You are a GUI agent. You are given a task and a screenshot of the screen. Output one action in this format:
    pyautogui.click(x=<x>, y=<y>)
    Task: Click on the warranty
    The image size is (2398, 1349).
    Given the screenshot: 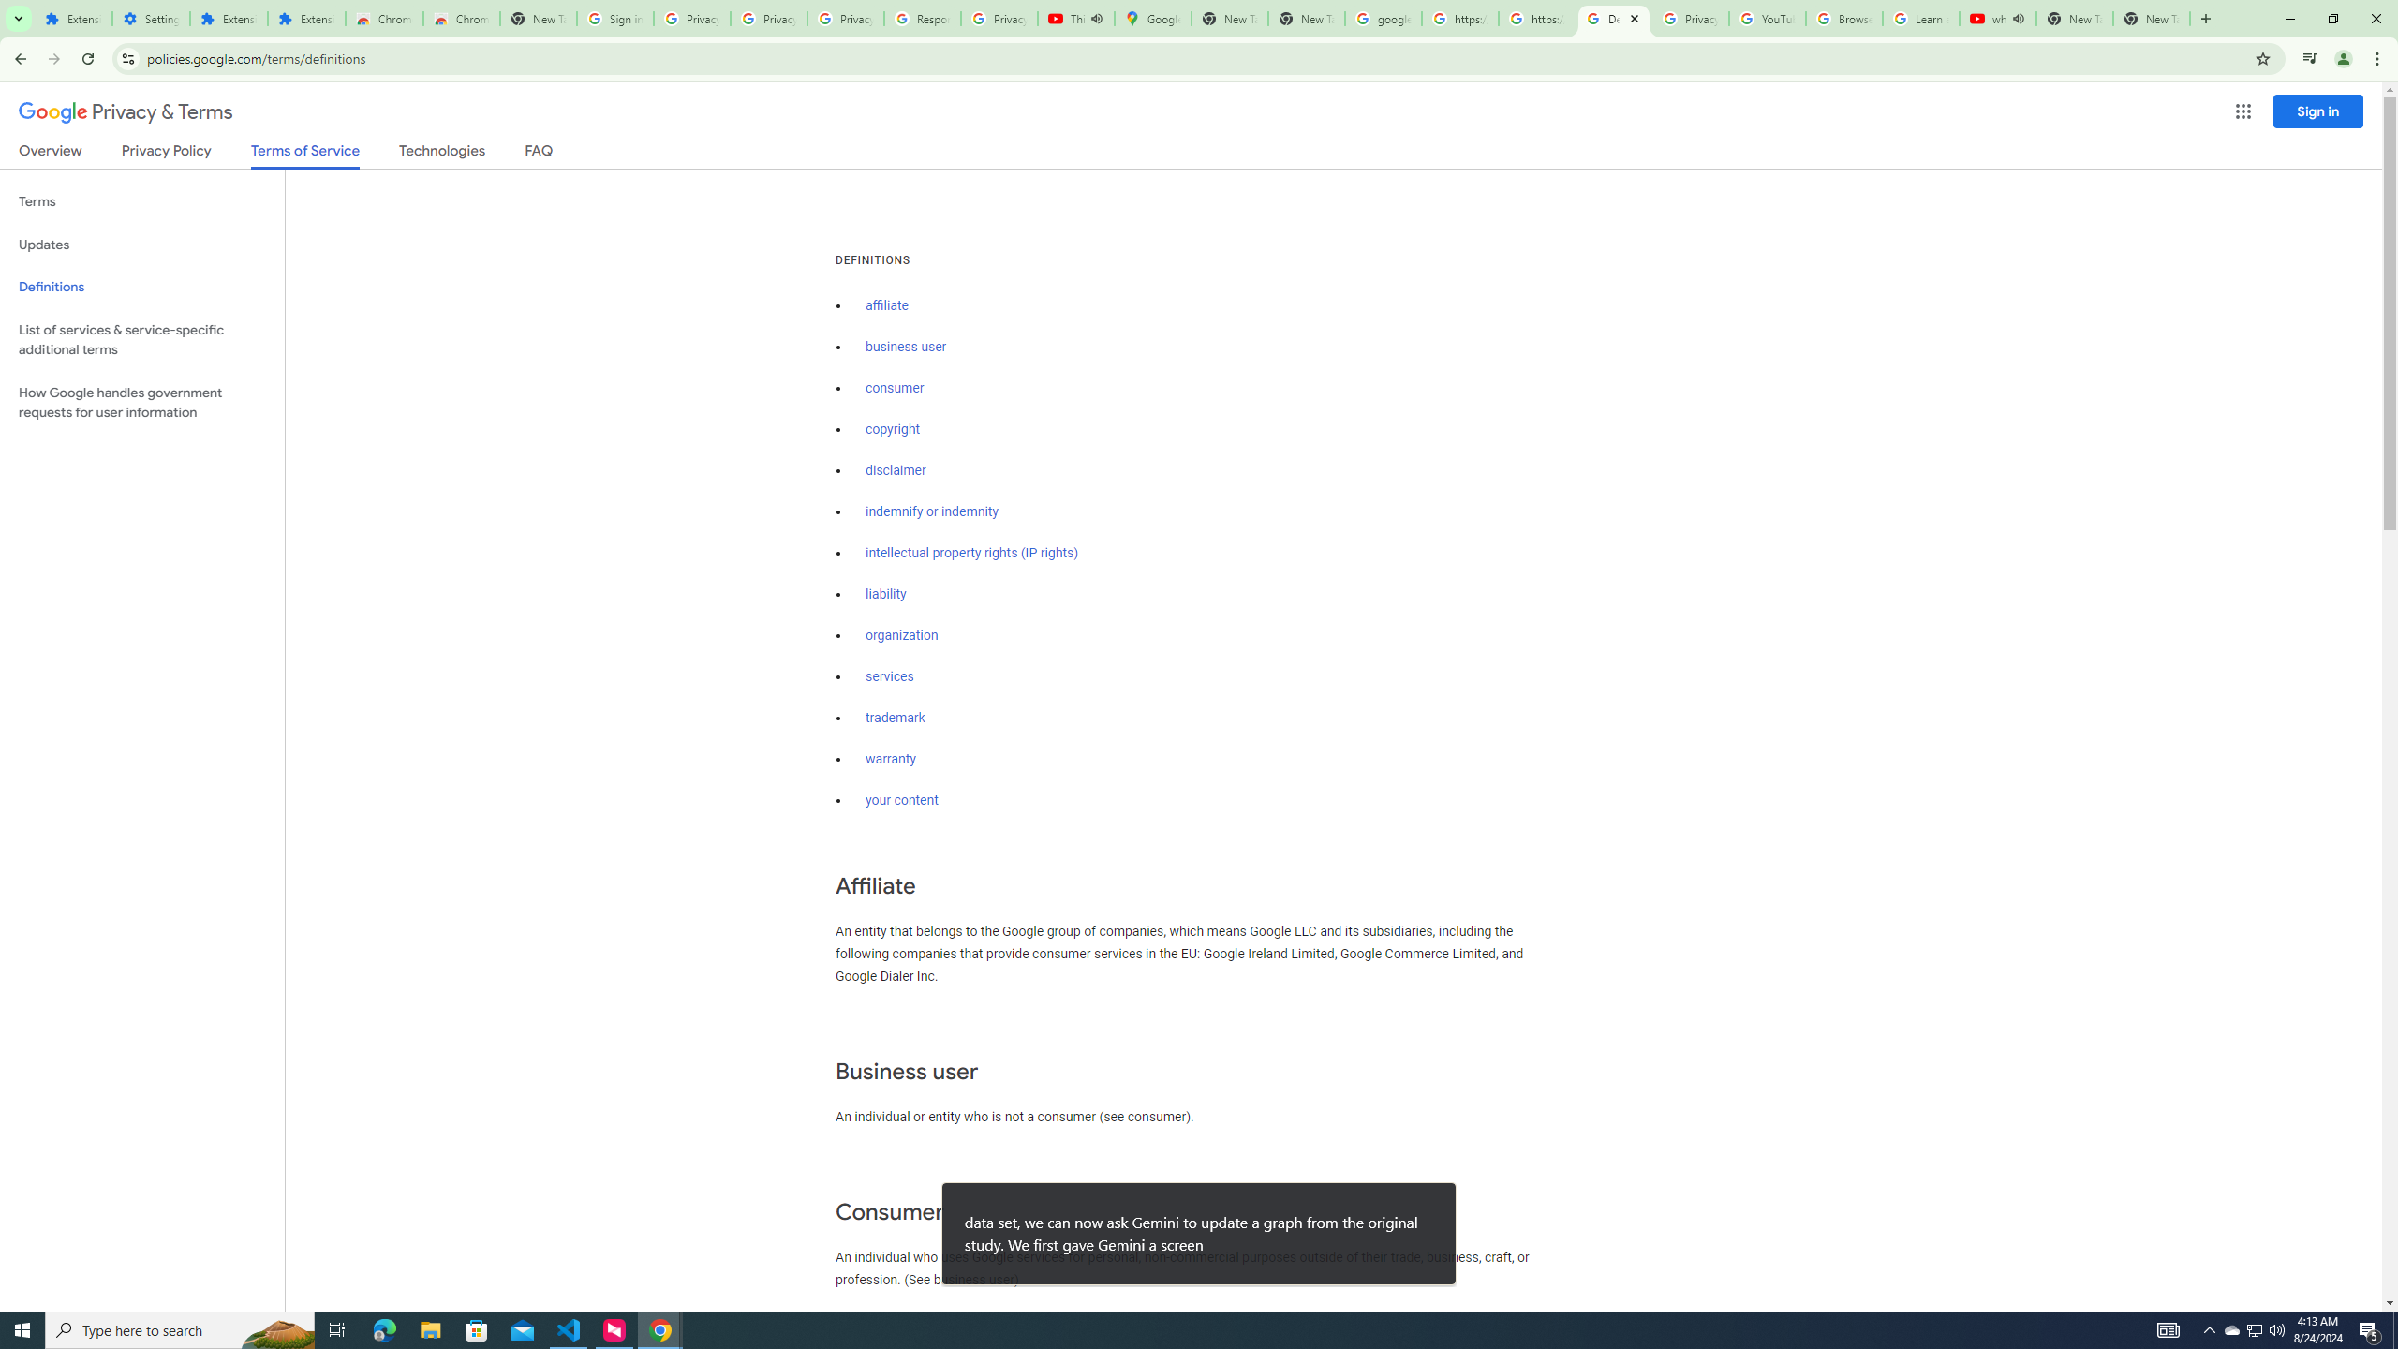 What is the action you would take?
    pyautogui.click(x=890, y=759)
    